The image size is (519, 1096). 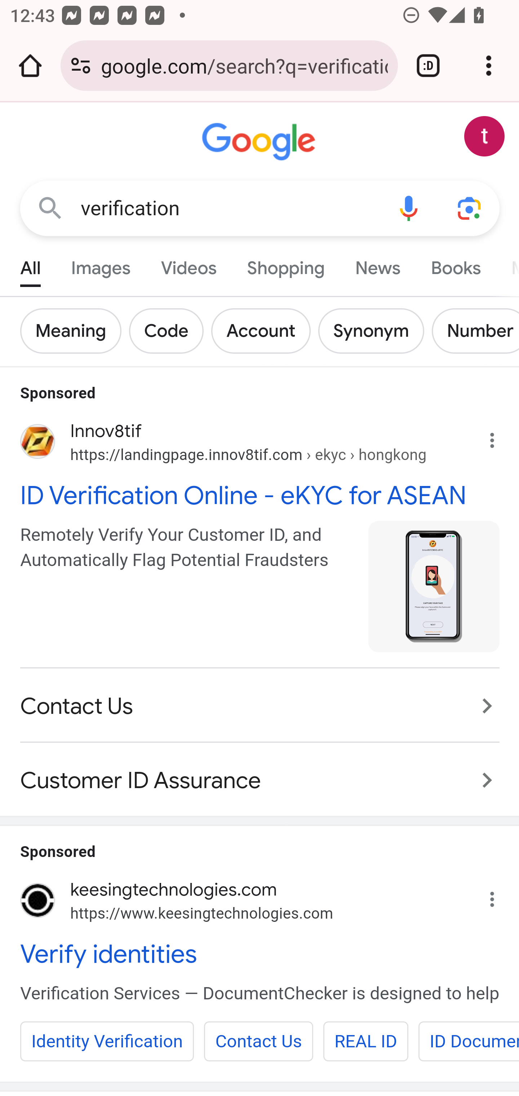 I want to click on Shopping, so click(x=285, y=265).